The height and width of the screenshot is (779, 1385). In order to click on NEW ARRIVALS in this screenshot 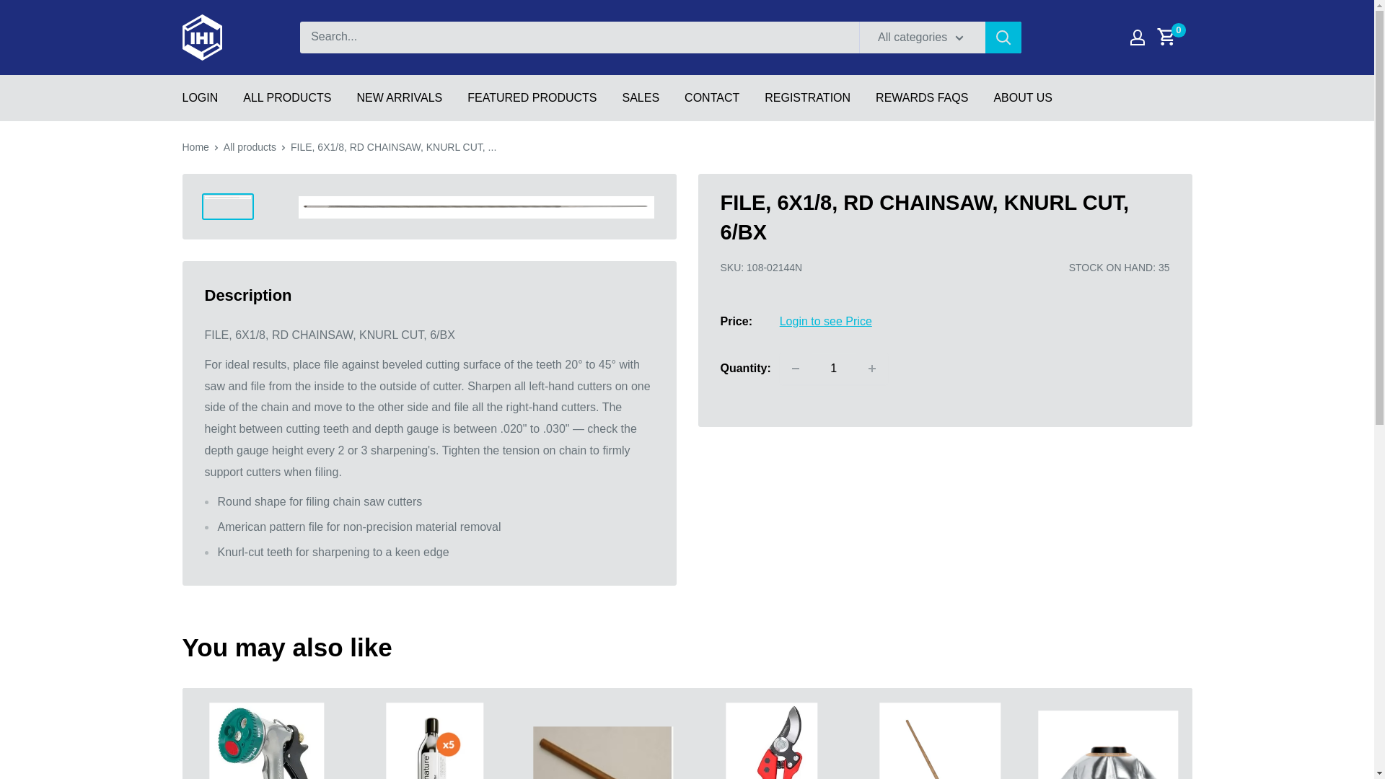, I will do `click(398, 97)`.